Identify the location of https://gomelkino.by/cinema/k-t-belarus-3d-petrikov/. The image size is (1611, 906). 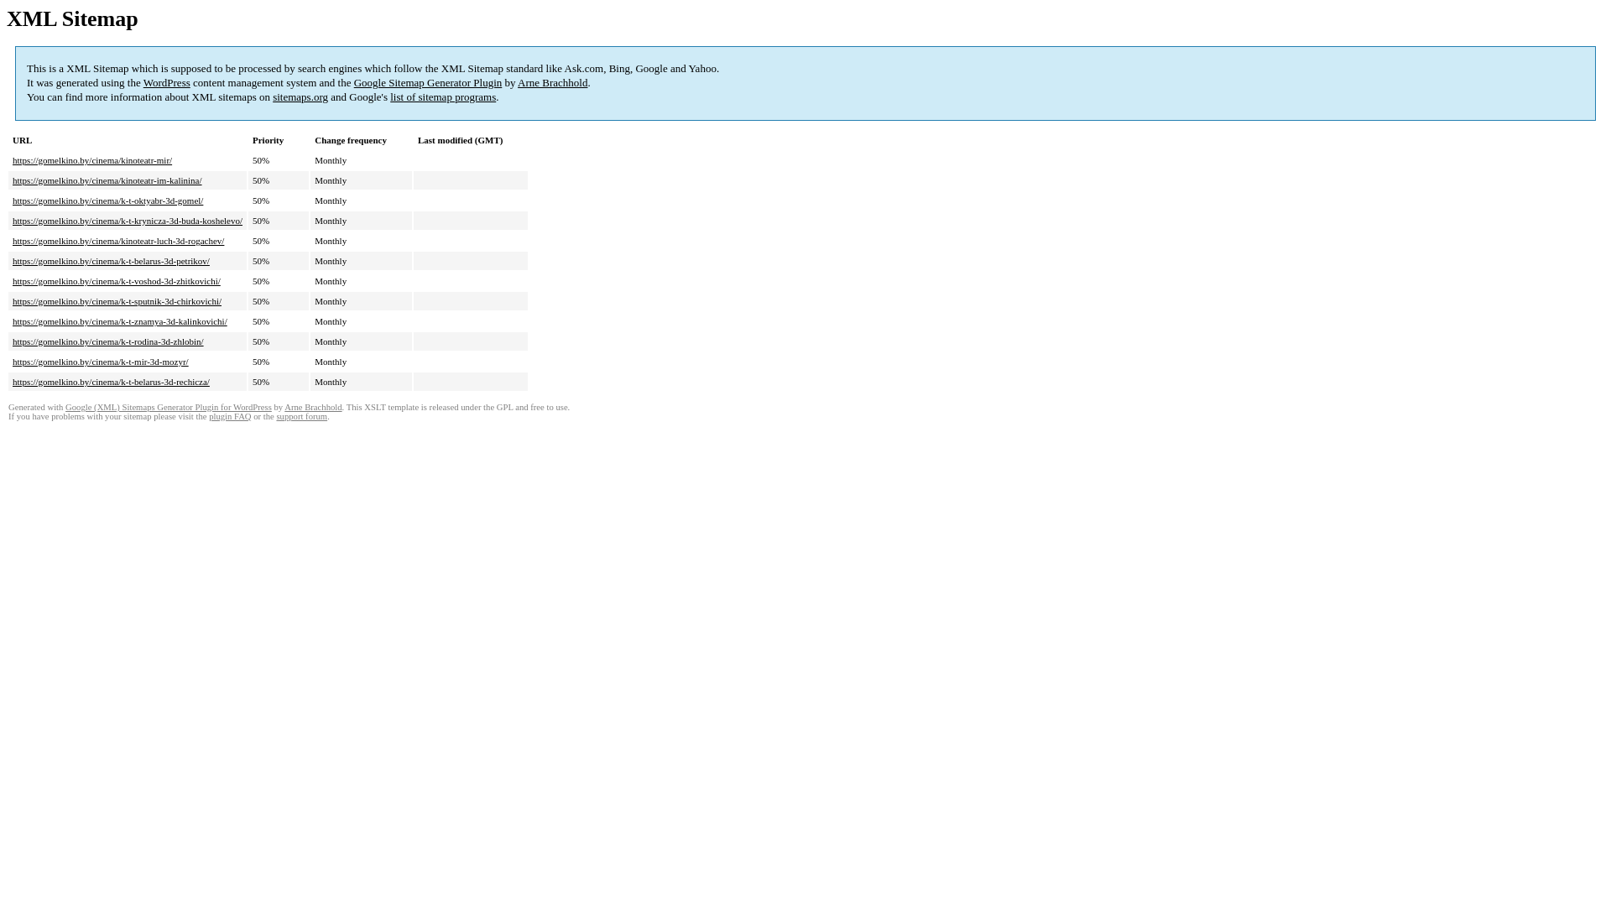
(111, 261).